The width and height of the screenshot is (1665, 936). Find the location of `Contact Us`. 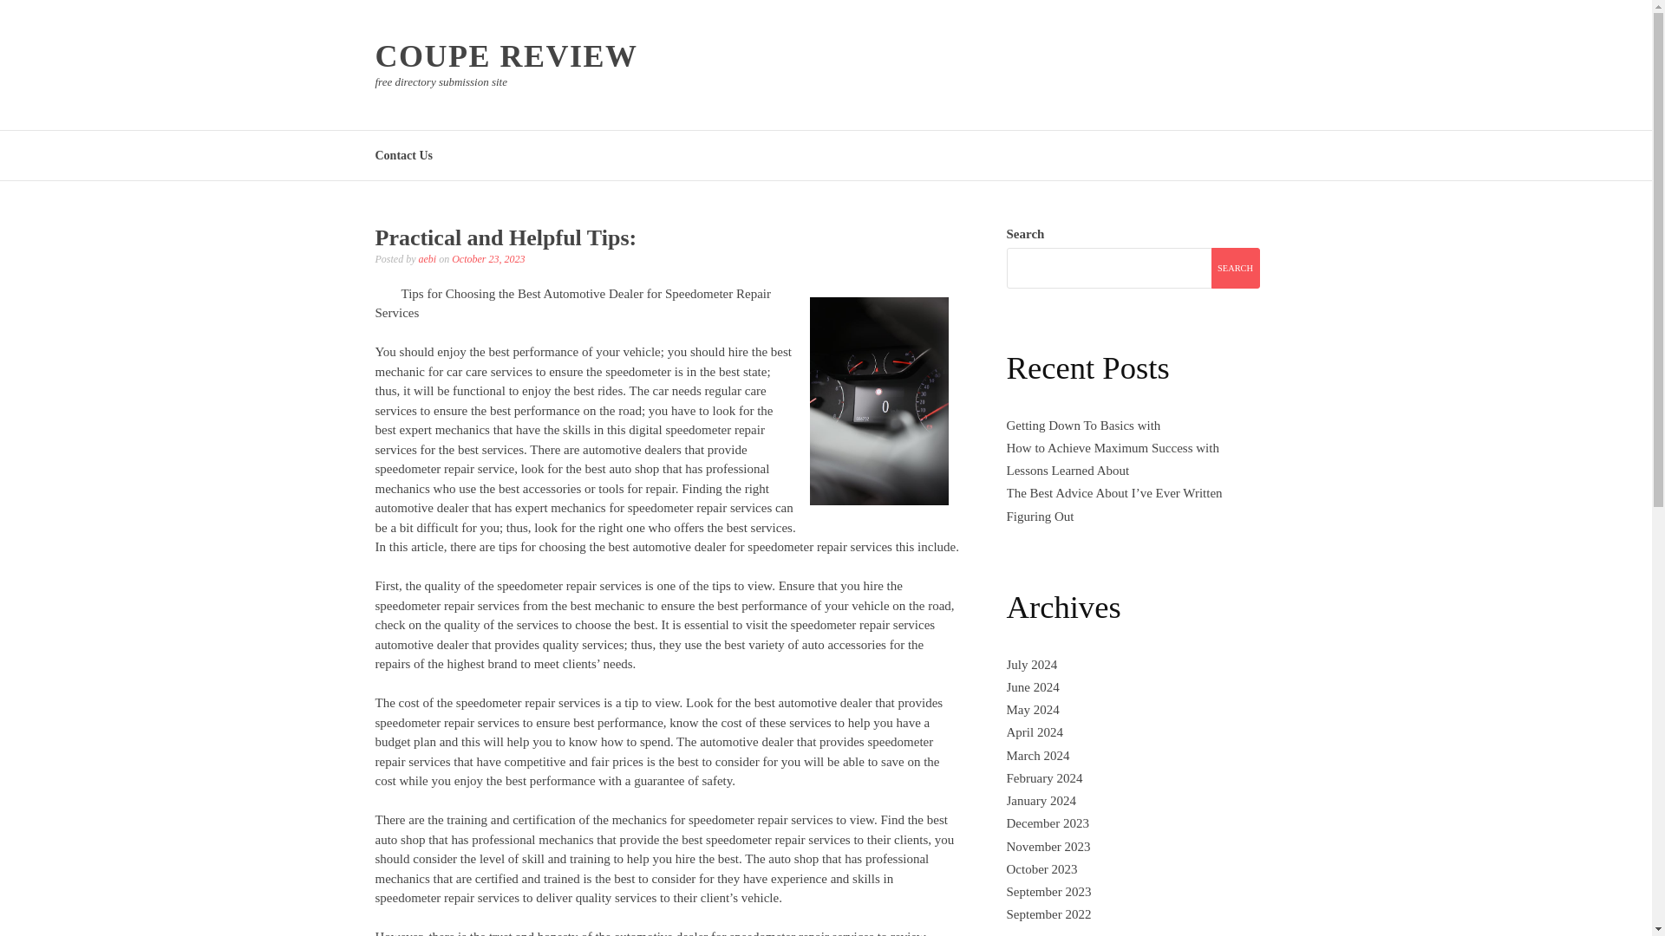

Contact Us is located at coordinates (404, 154).